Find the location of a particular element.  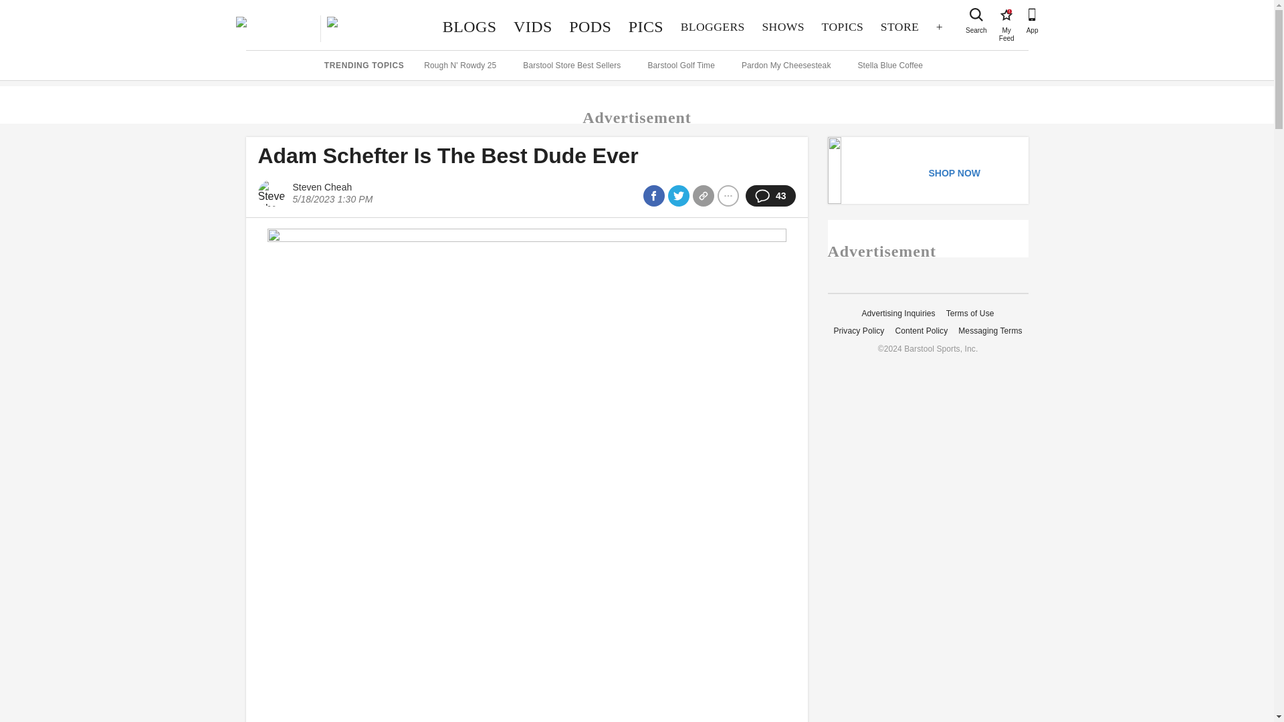

BLOGGERS is located at coordinates (469, 27).